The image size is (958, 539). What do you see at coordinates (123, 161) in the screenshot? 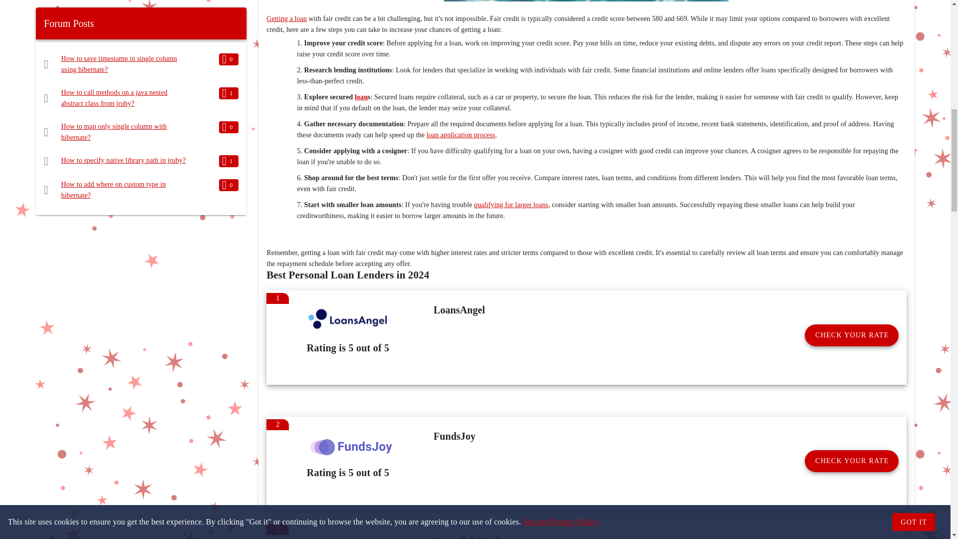
I see `How to specify native library path in jruby?` at bounding box center [123, 161].